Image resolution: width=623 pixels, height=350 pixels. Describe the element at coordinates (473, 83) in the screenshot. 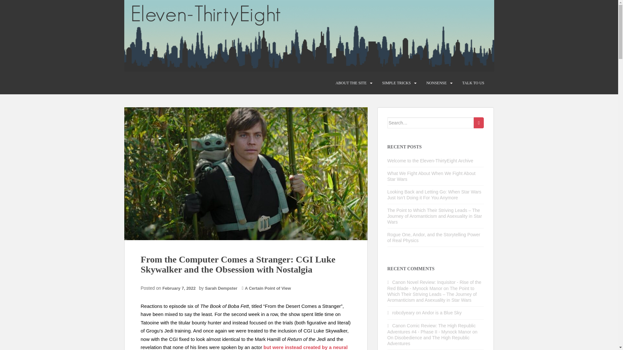

I see `TALK TO US` at that location.